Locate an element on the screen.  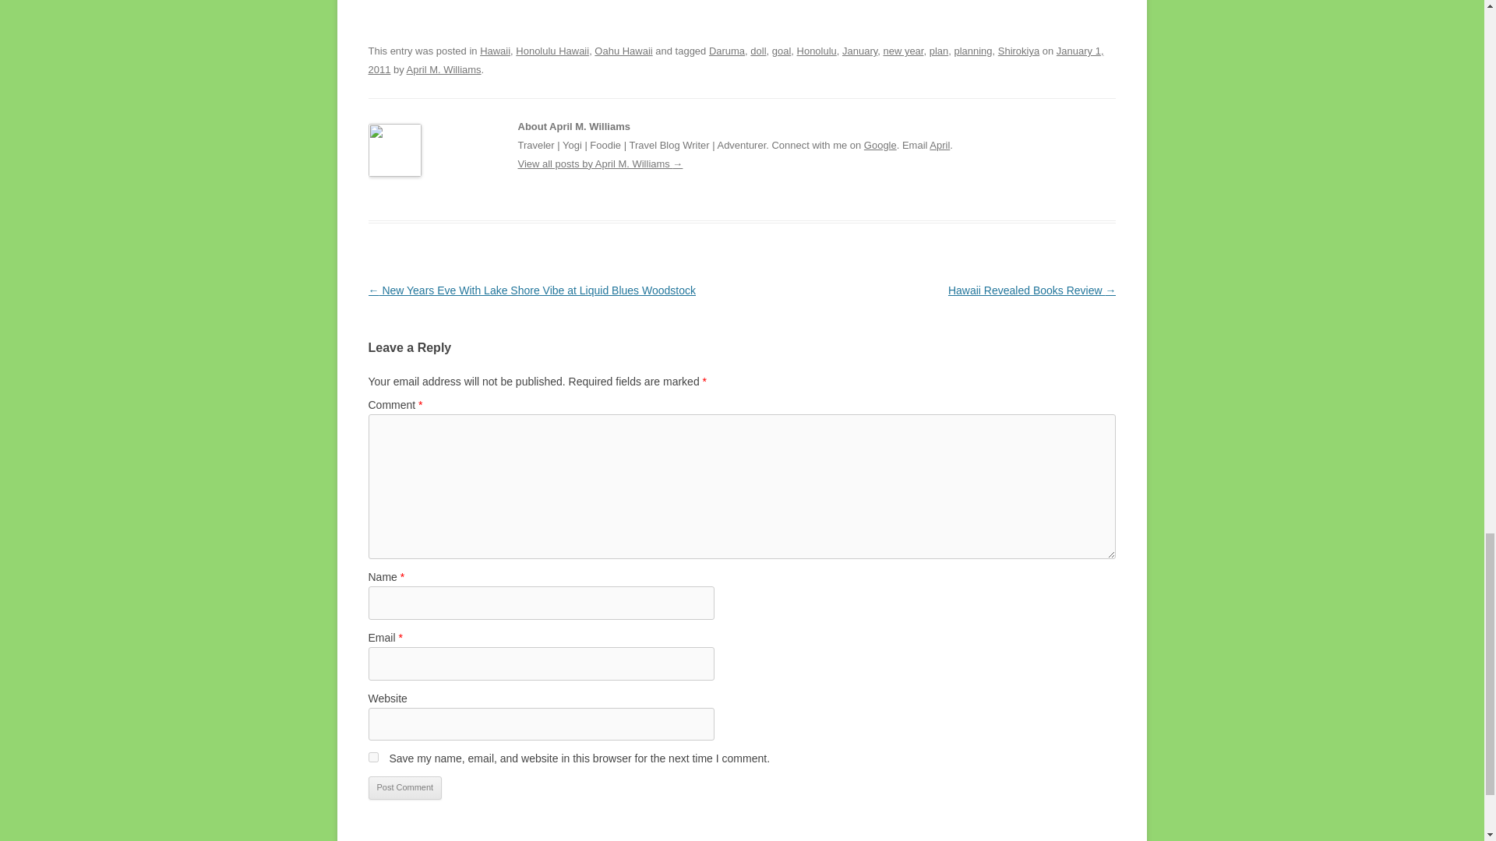
January 1, 2011 is located at coordinates (736, 61).